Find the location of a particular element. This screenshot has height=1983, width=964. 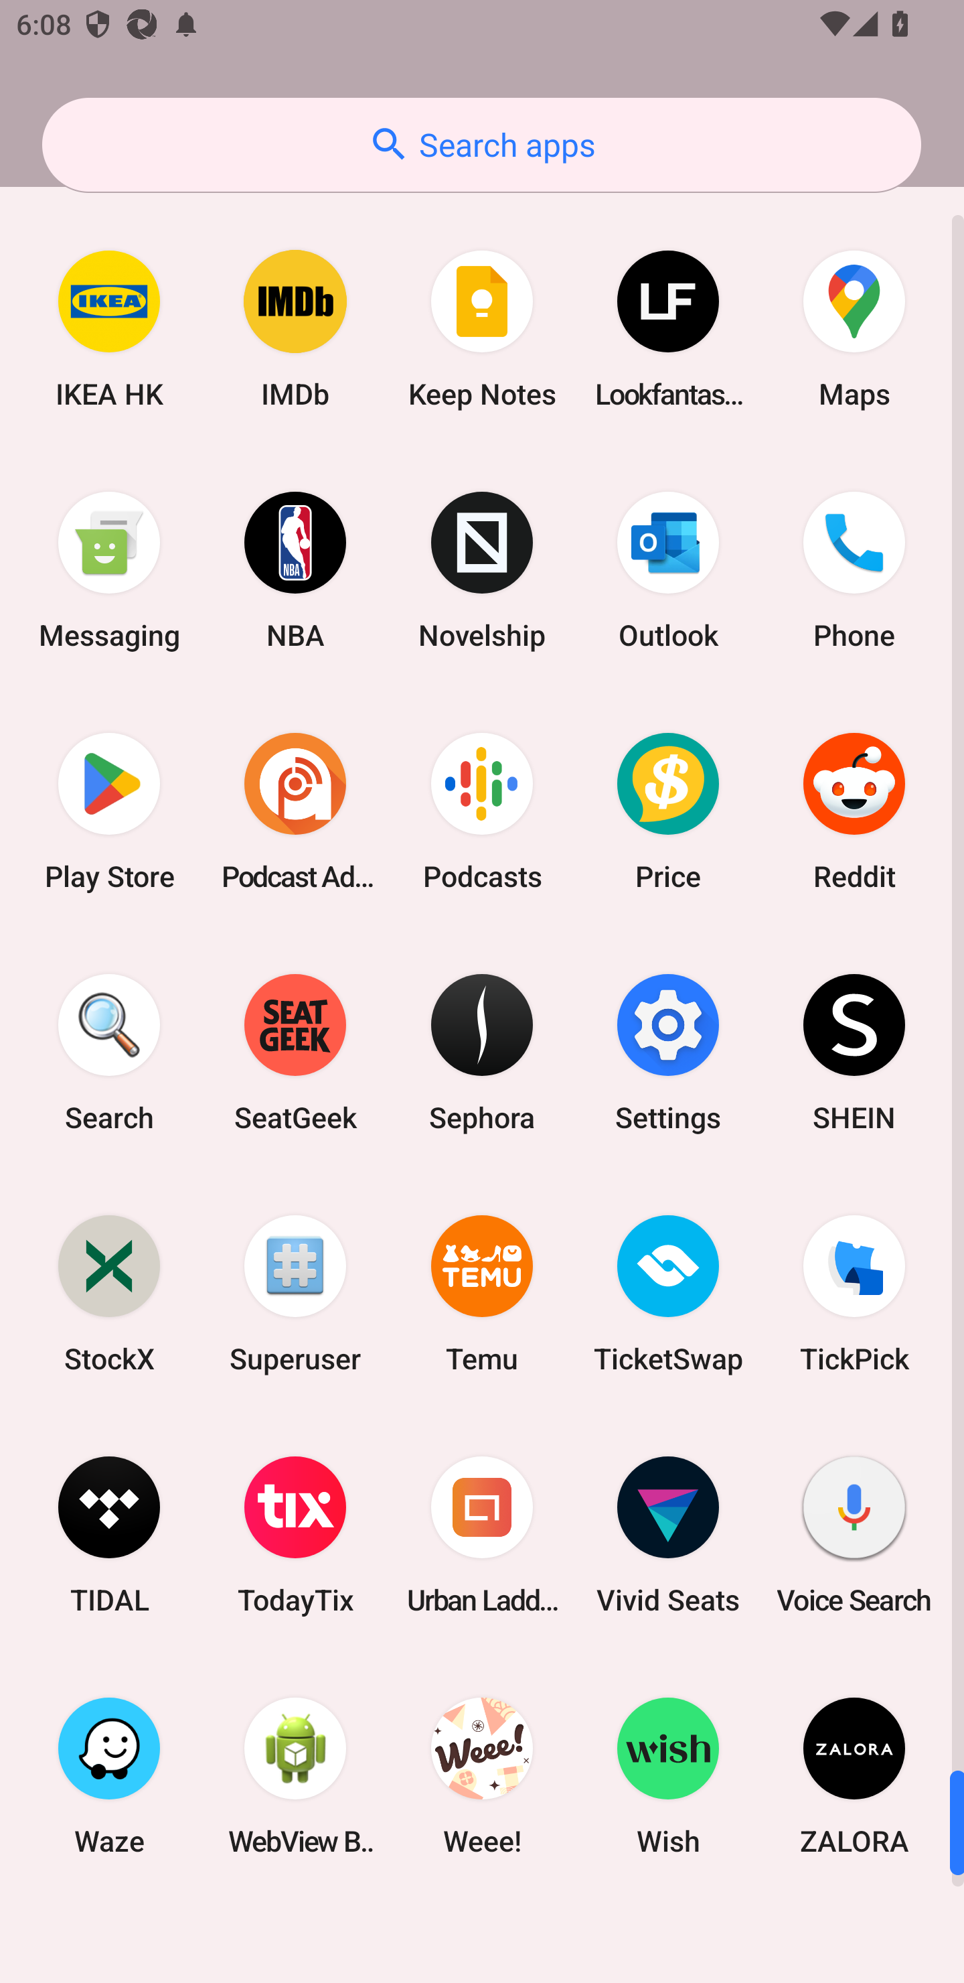

Wish is located at coordinates (668, 1775).